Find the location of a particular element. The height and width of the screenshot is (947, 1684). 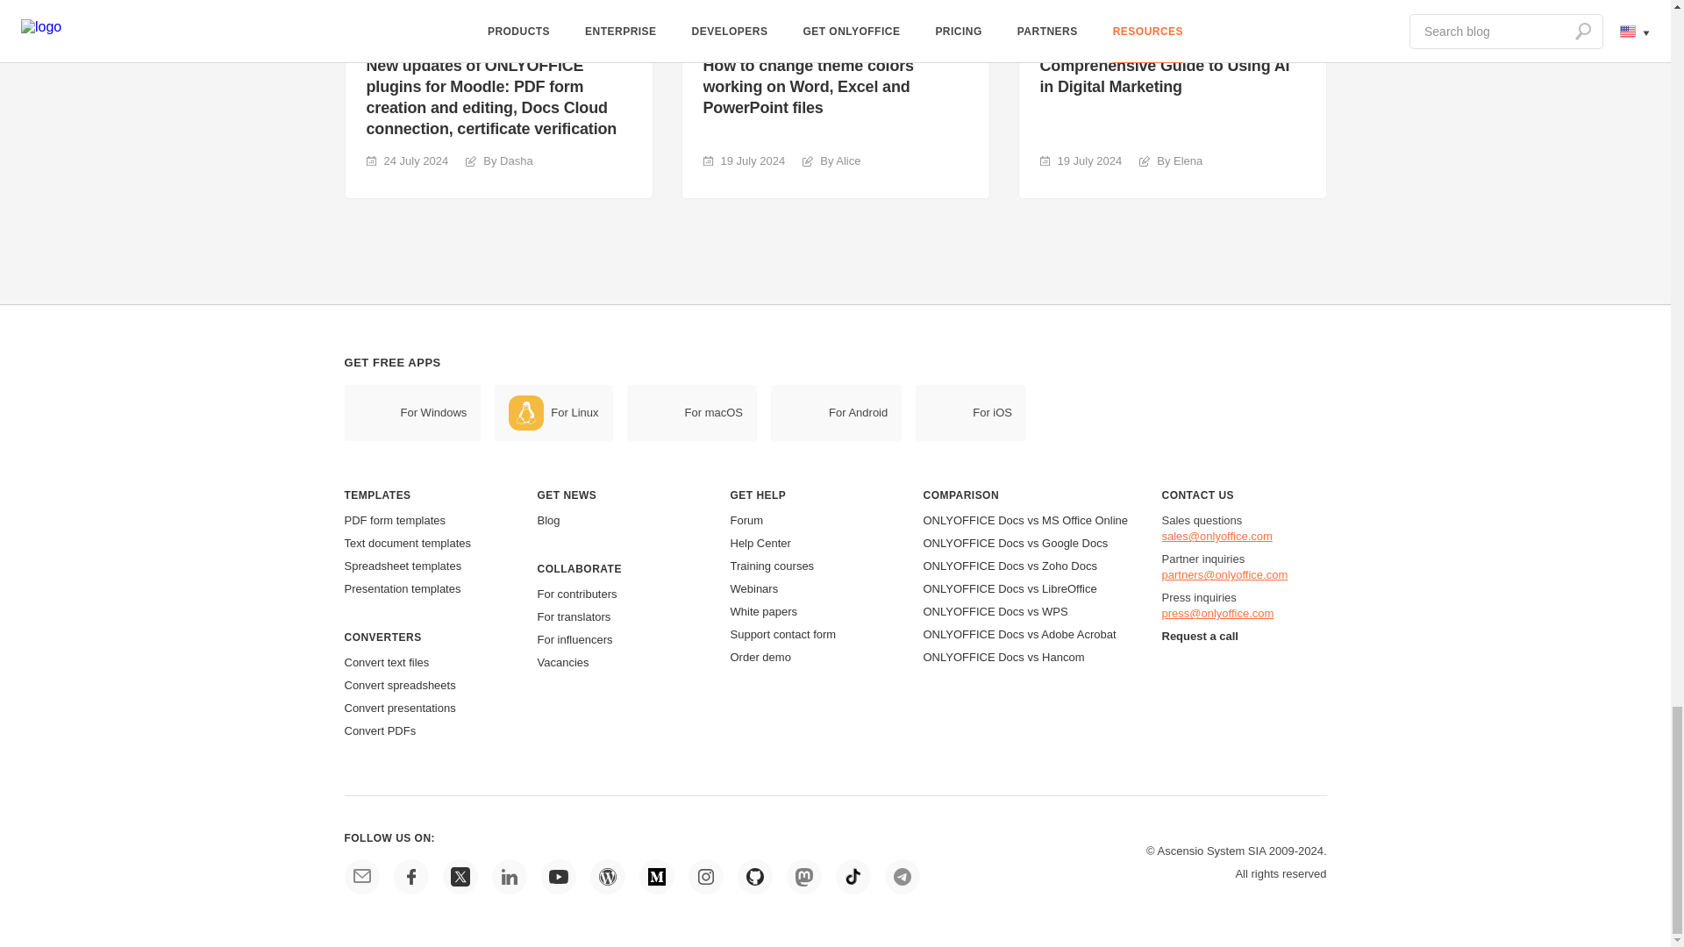

Fosstodon is located at coordinates (803, 876).